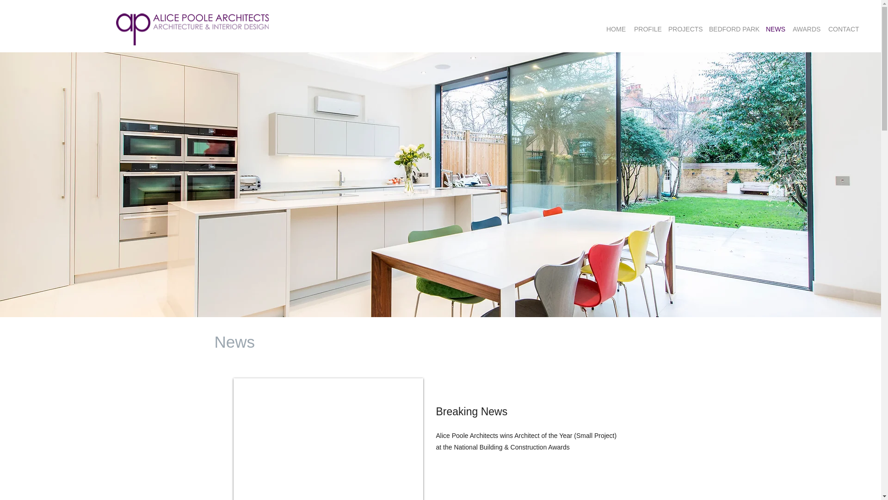  What do you see at coordinates (684, 29) in the screenshot?
I see `PROJECTS` at bounding box center [684, 29].